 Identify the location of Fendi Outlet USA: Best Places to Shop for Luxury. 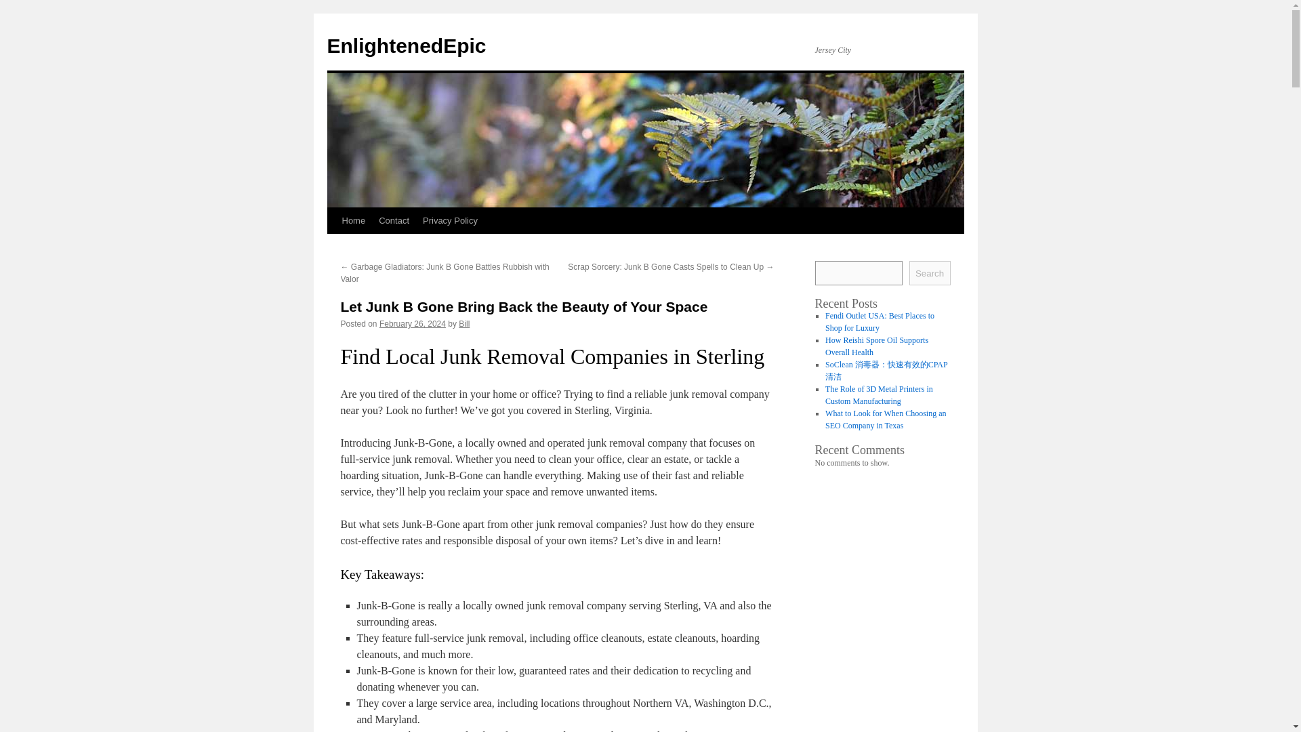
(880, 322).